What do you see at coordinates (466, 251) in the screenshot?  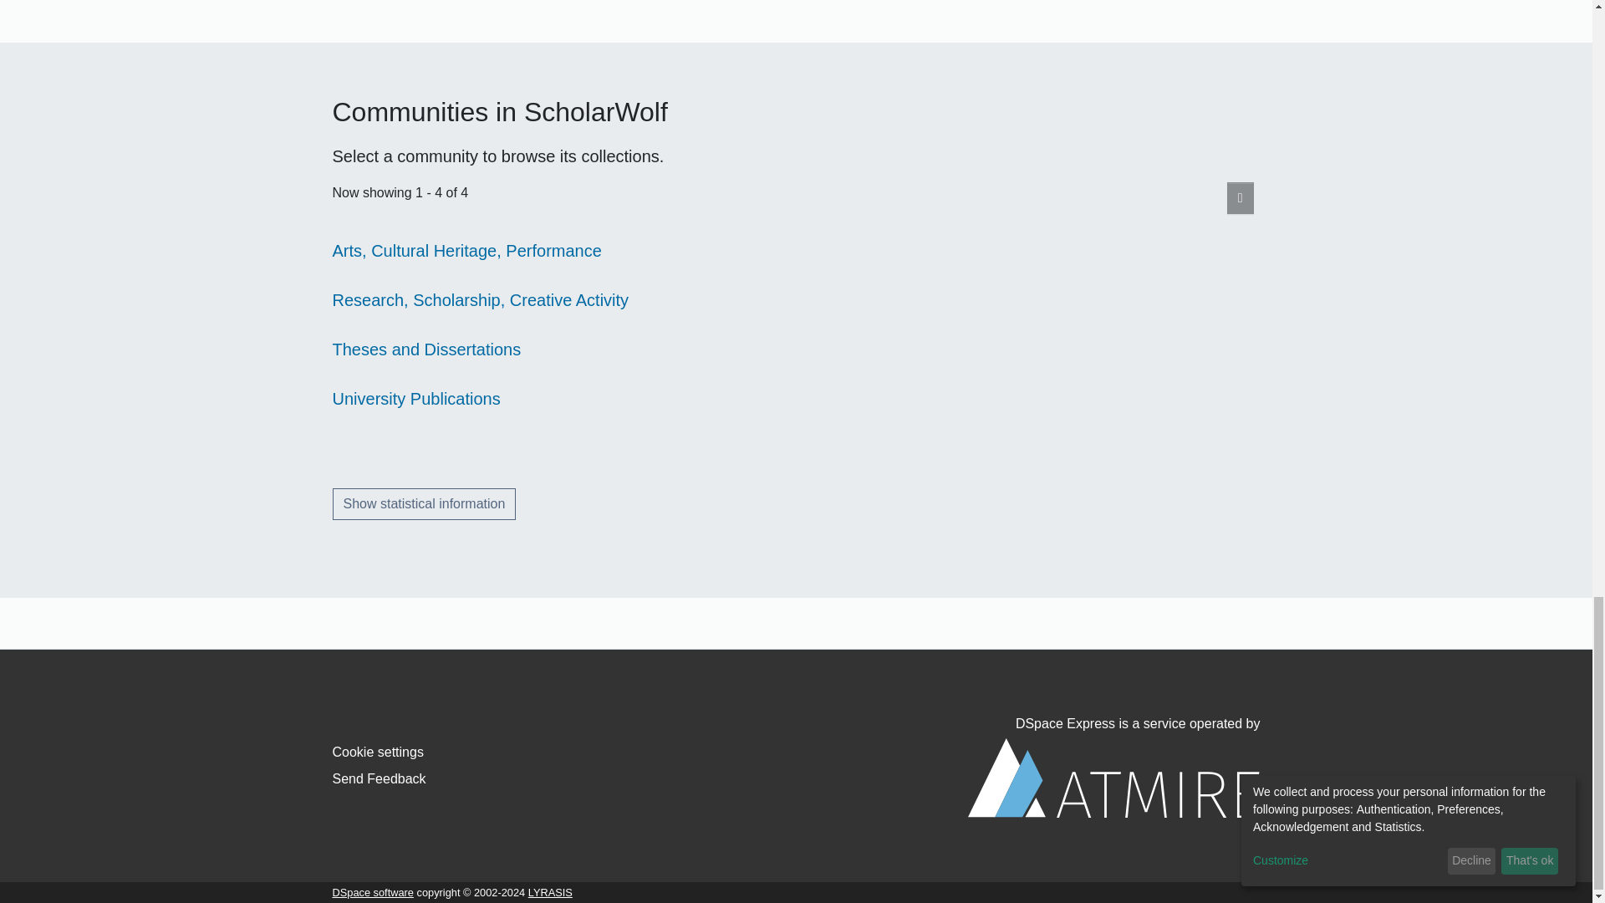 I see `Arts, Cultural Heritage, Performance` at bounding box center [466, 251].